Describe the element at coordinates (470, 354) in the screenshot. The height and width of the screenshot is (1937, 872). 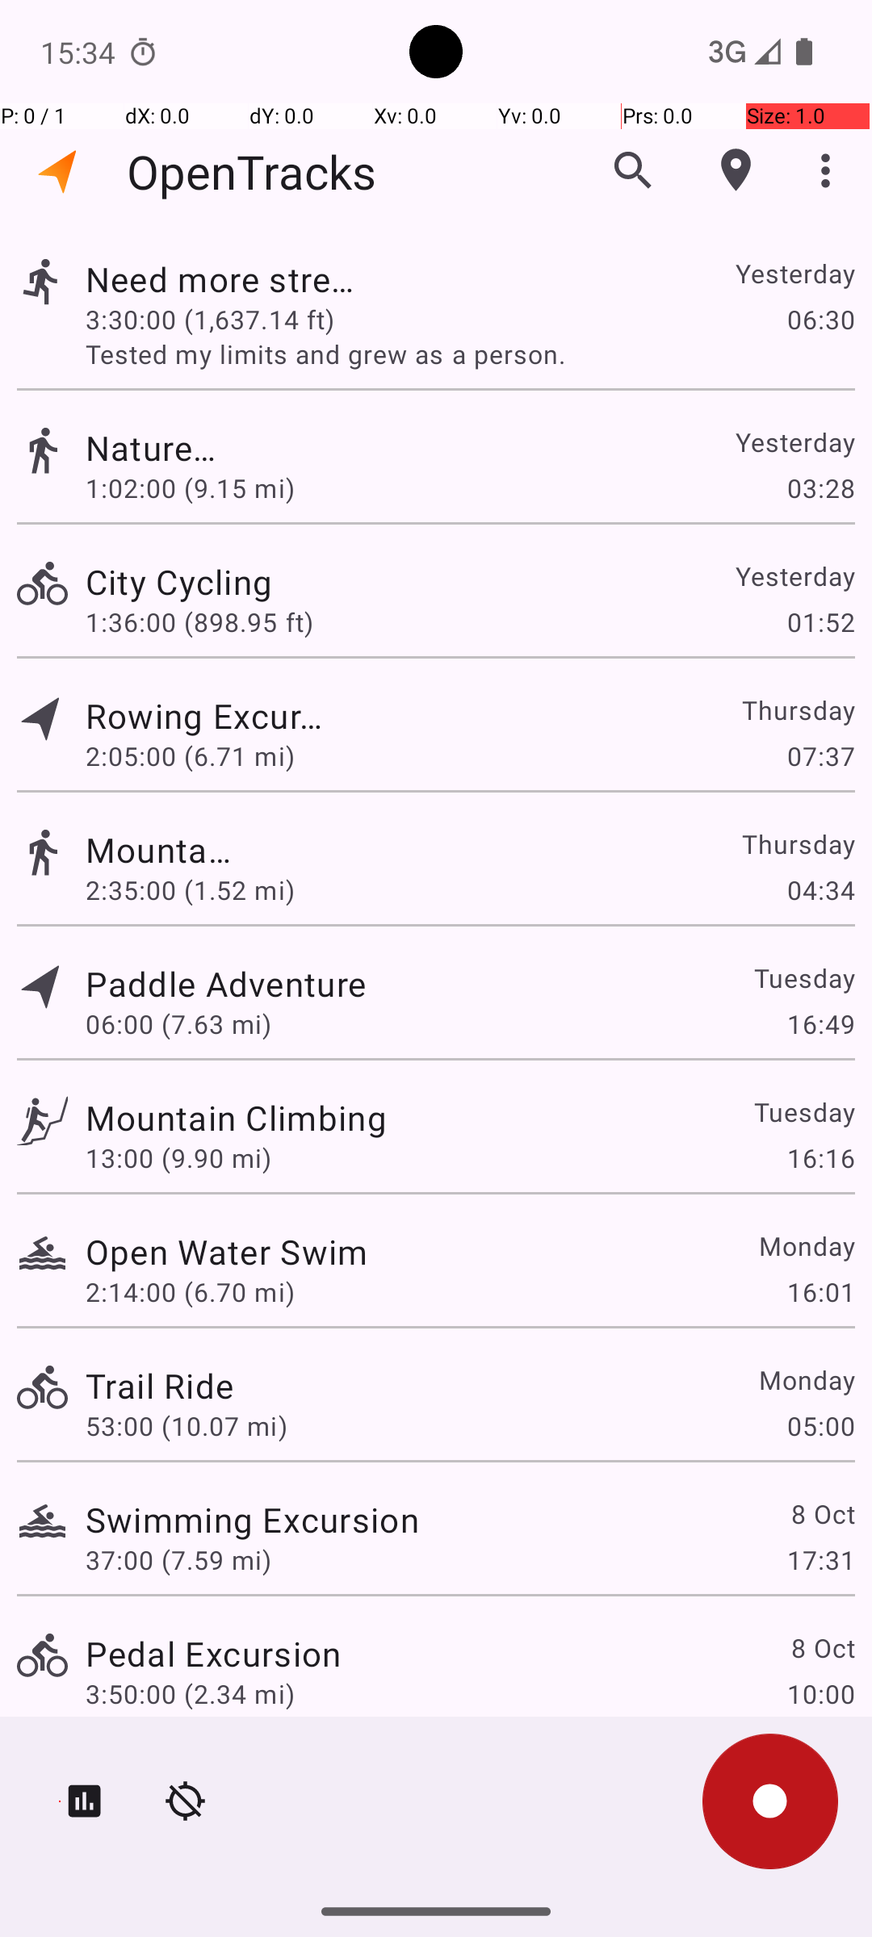
I see `Tested my limits and grew as a person.` at that location.